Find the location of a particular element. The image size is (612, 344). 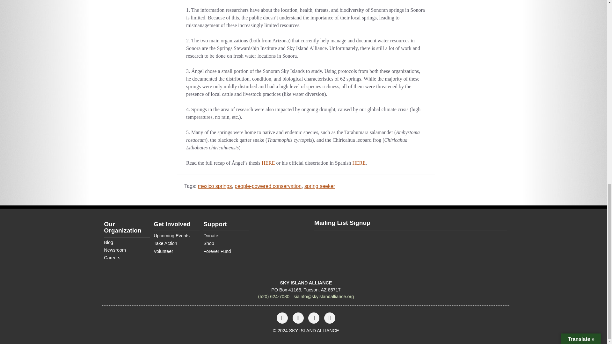

visit our instagram page is located at coordinates (298, 318).